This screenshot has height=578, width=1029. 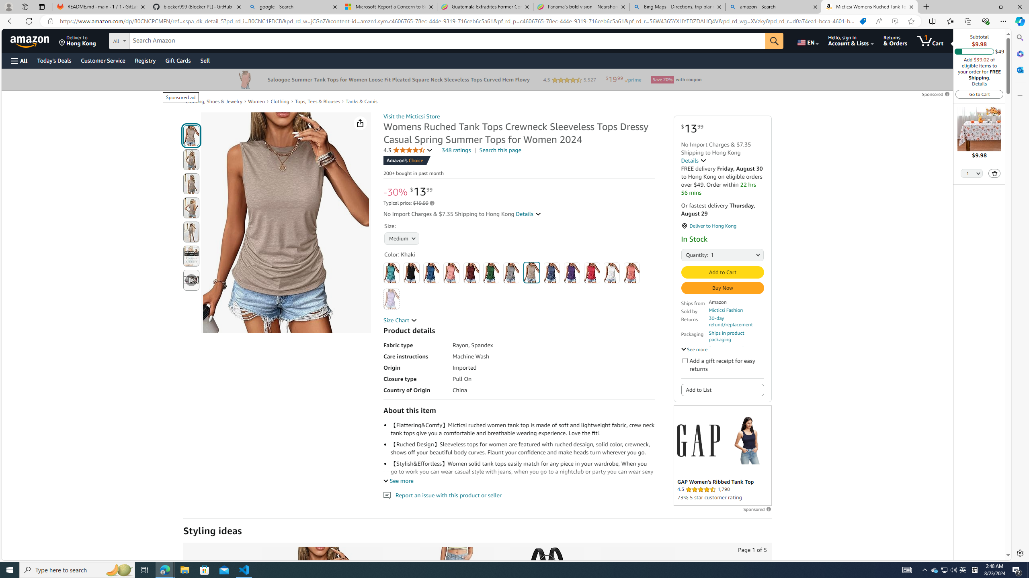 What do you see at coordinates (531, 272) in the screenshot?
I see `Khaki` at bounding box center [531, 272].